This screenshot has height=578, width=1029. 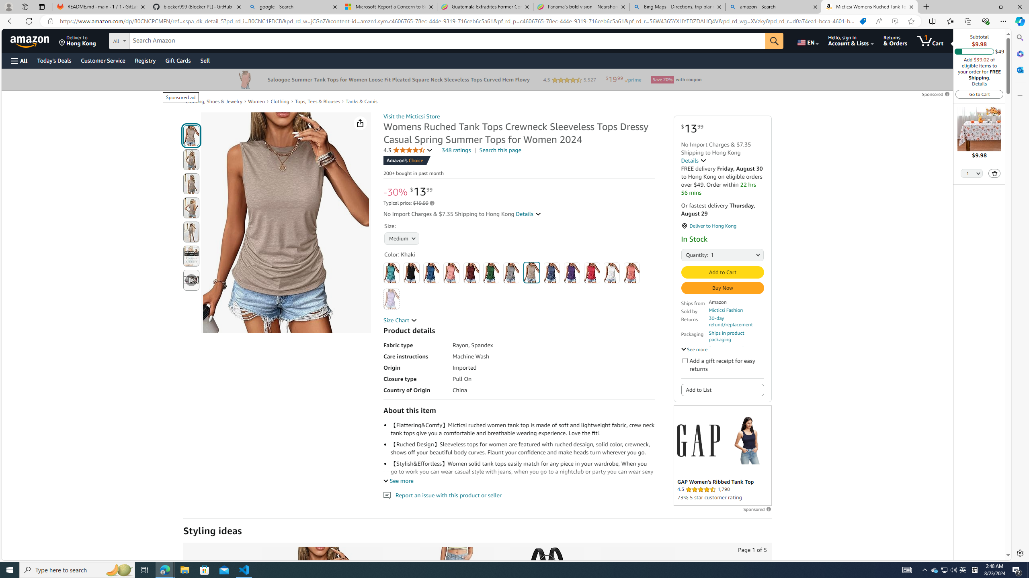 What do you see at coordinates (531, 272) in the screenshot?
I see `Khaki` at bounding box center [531, 272].